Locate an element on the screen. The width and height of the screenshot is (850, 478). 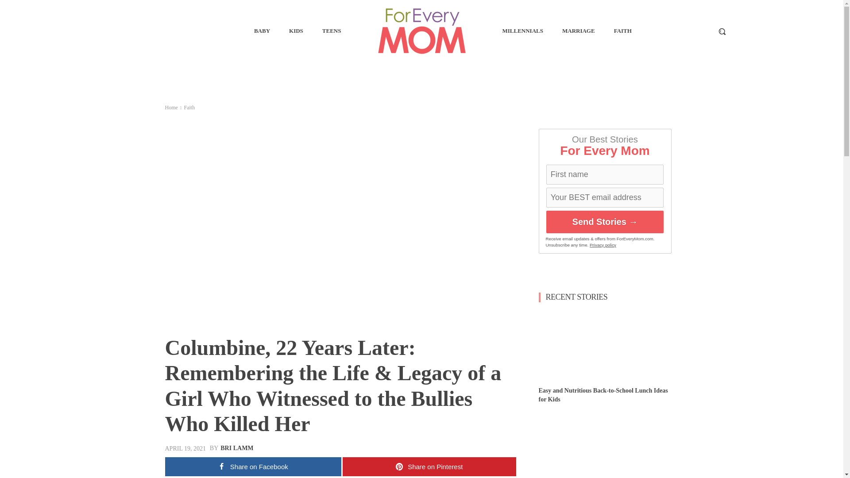
Faith is located at coordinates (189, 107).